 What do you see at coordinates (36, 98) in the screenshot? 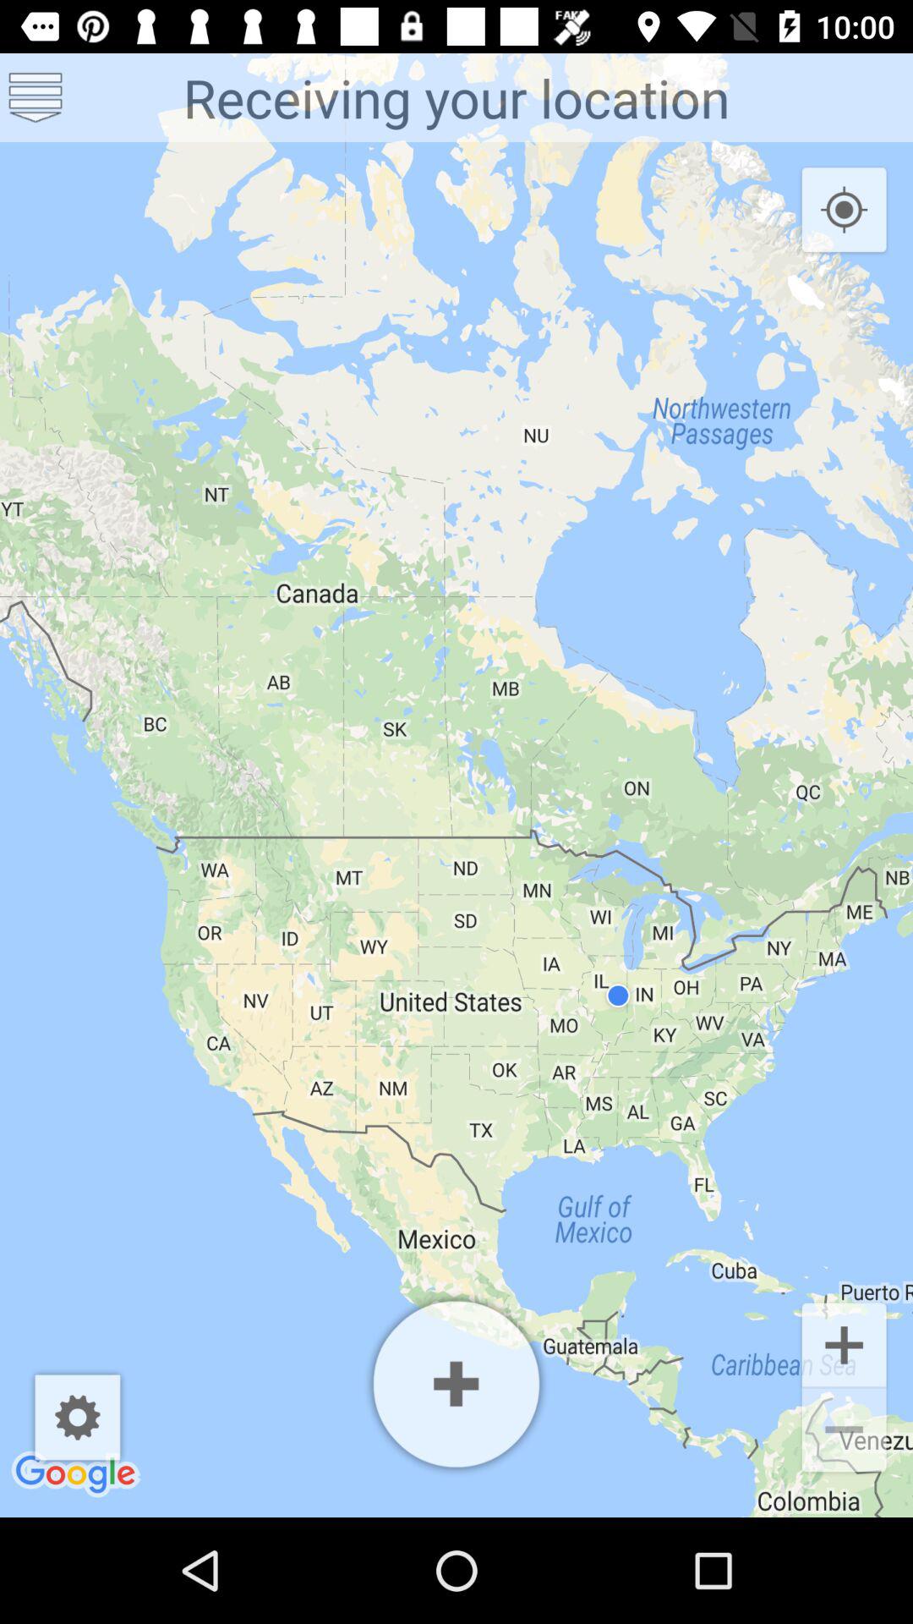
I see `open the menu` at bounding box center [36, 98].